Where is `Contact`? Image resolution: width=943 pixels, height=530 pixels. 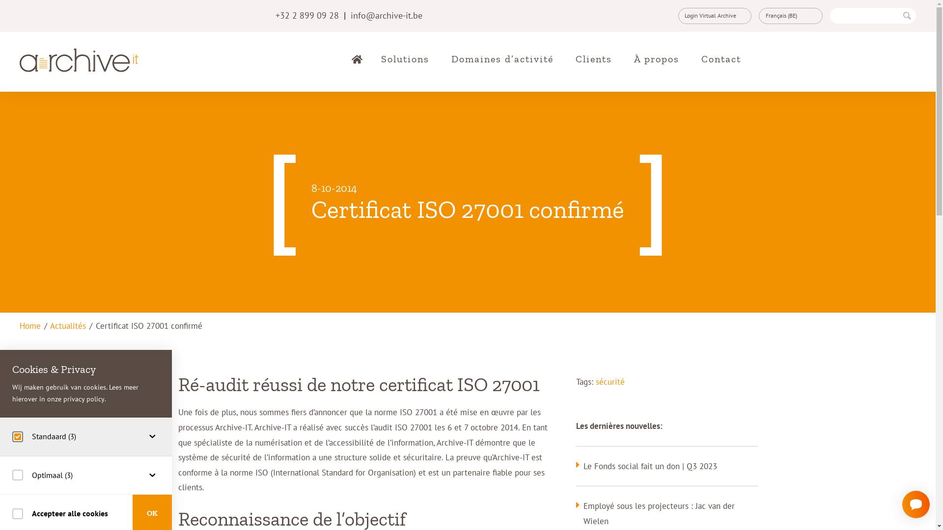
Contact is located at coordinates (721, 59).